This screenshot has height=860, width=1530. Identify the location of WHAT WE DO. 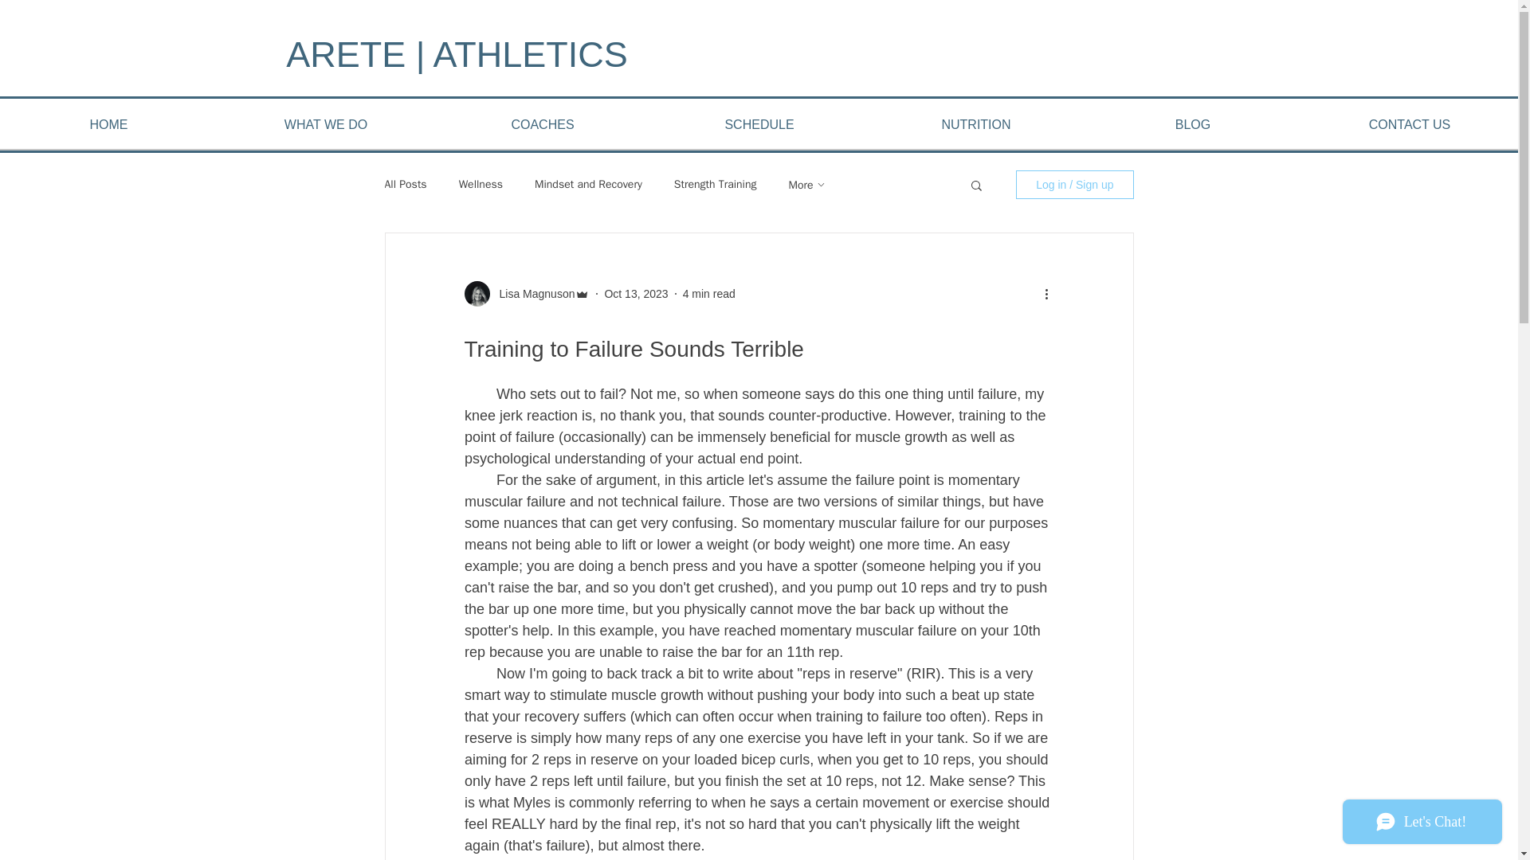
(325, 124).